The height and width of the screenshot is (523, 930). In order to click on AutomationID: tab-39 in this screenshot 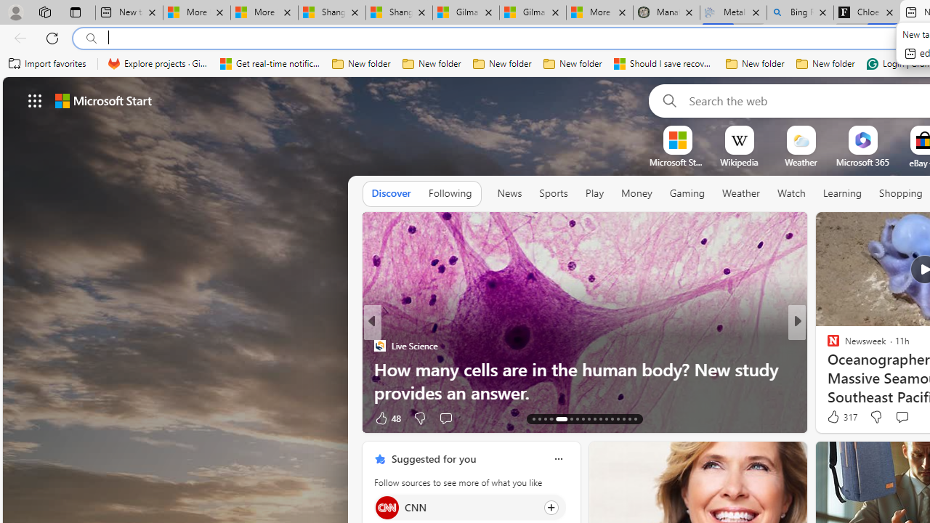, I will do `click(635, 418)`.